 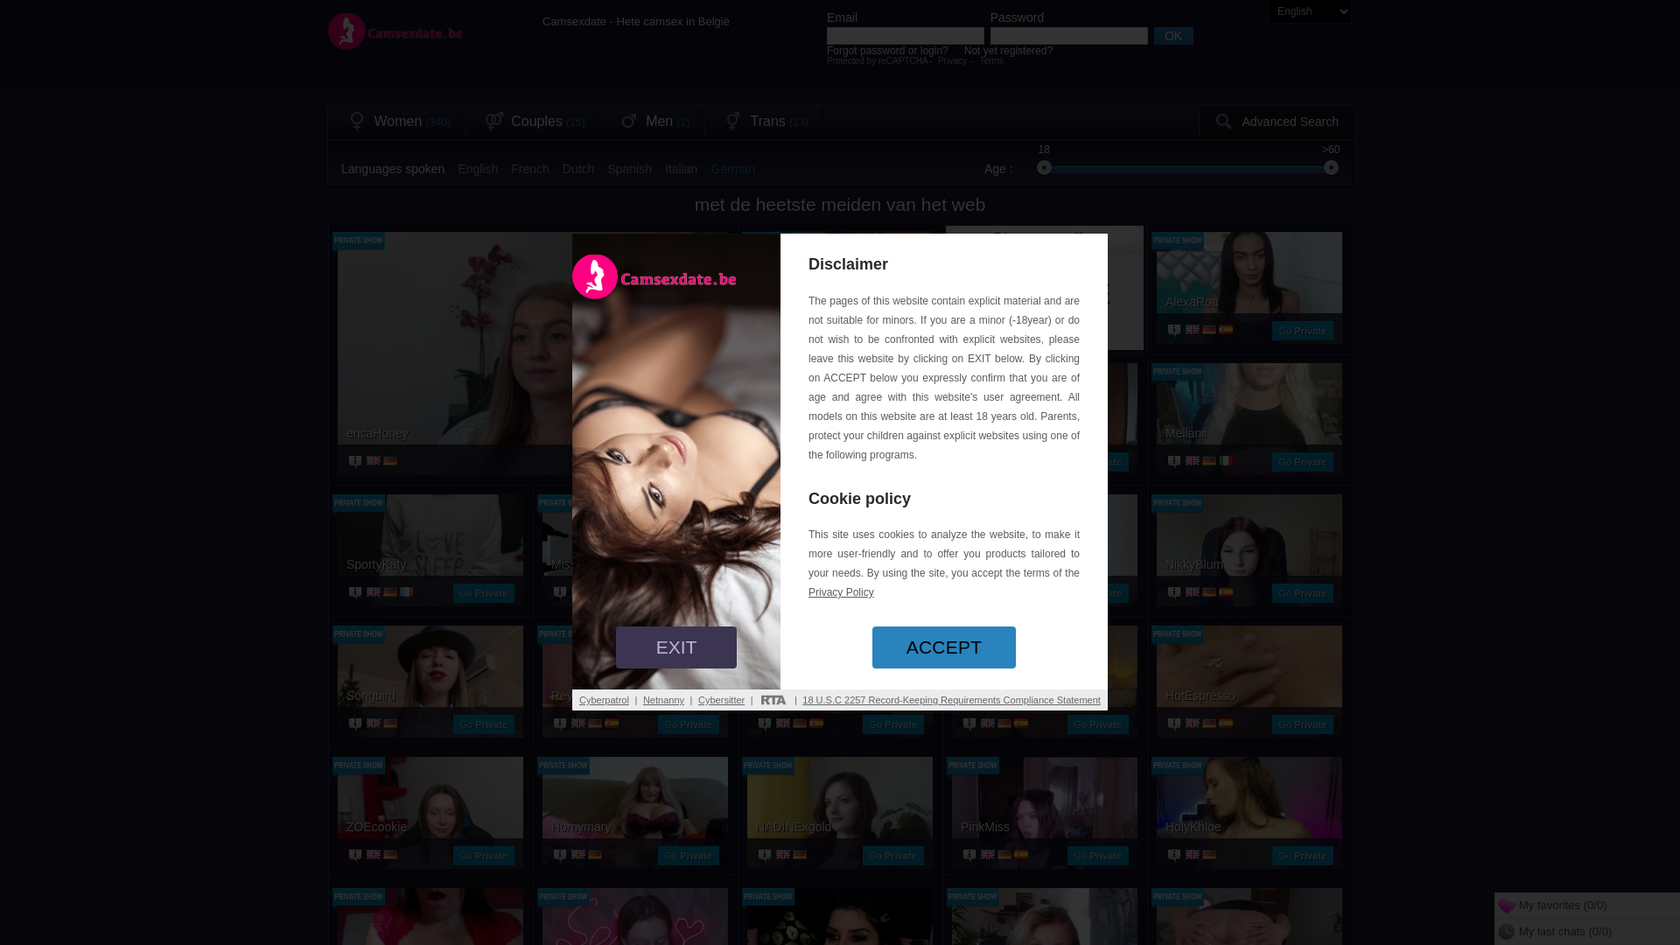 I want to click on Not yet registered?, so click(x=1008, y=51).